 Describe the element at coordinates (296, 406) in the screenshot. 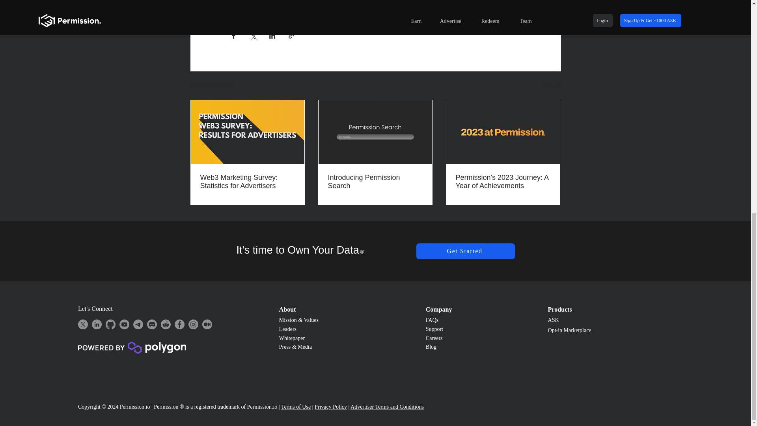

I see `Terms of Use` at that location.